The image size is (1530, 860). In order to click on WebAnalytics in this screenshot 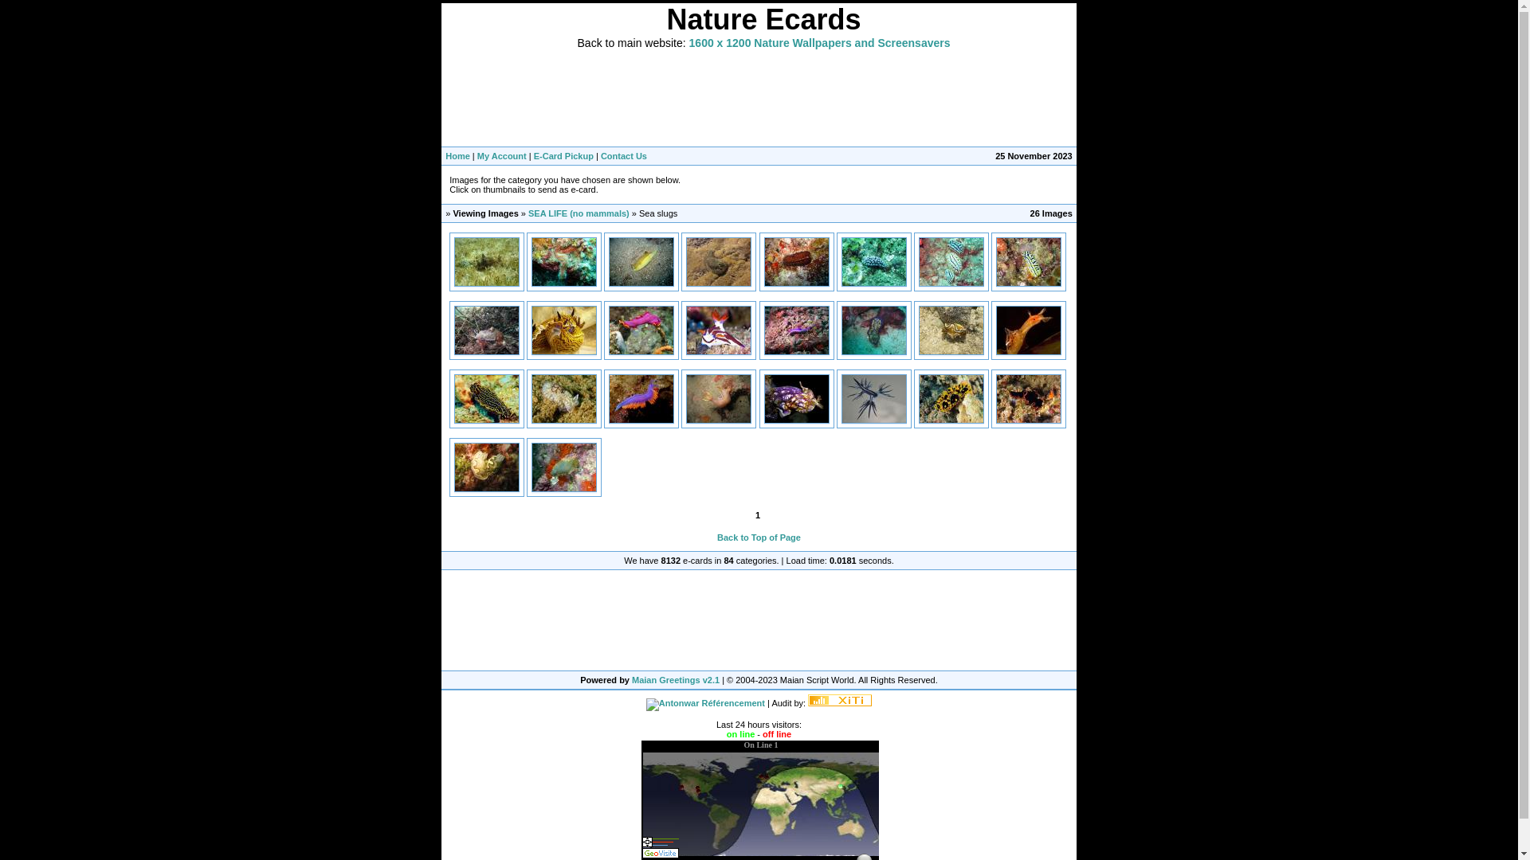, I will do `click(840, 703)`.